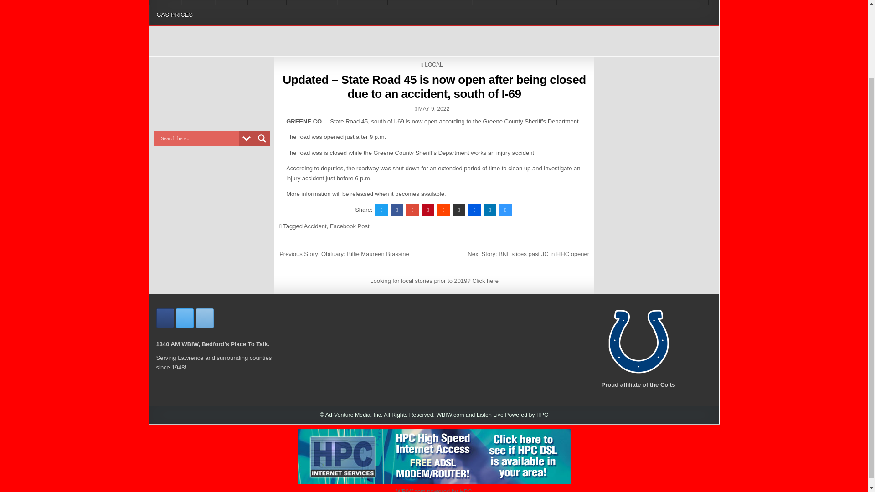  I want to click on SPORTS, so click(267, 2).